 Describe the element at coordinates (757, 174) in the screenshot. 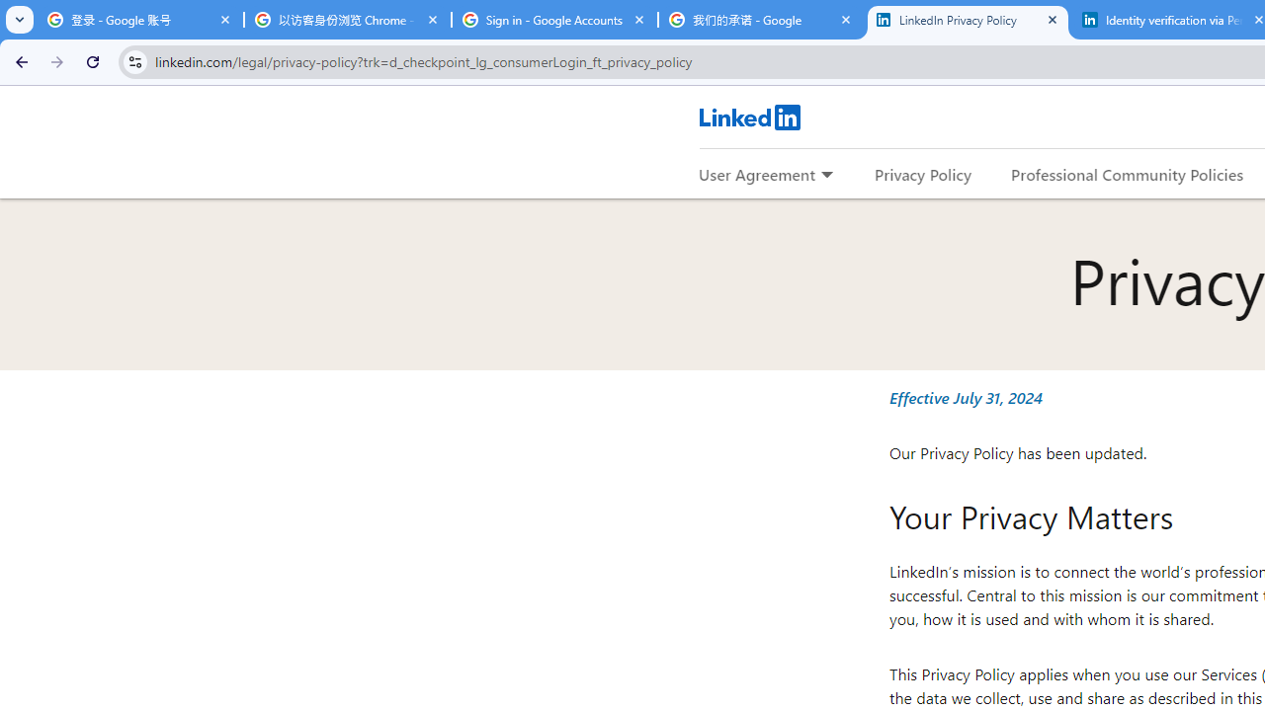

I see `User Agreement` at that location.